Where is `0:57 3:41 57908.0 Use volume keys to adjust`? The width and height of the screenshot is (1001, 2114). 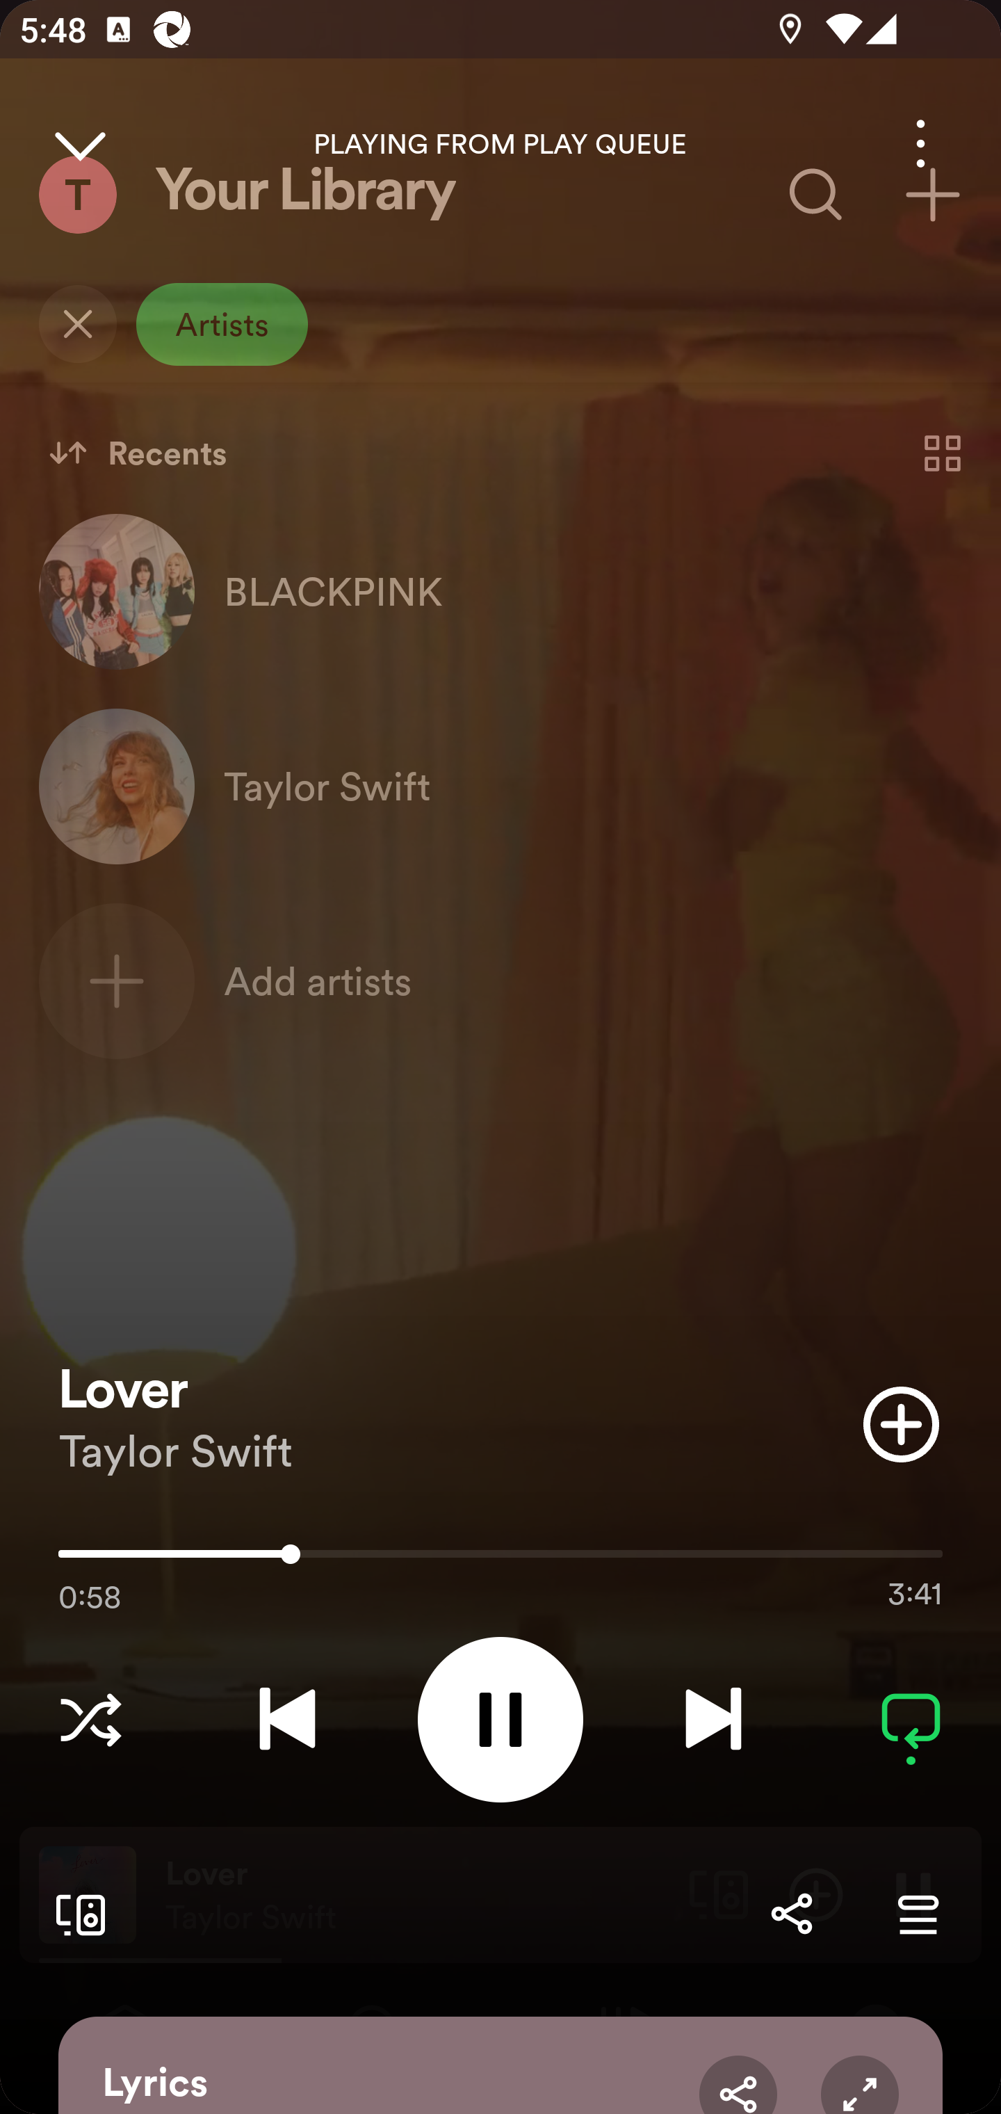
0:57 3:41 57908.0 Use volume keys to adjust is located at coordinates (500, 1560).